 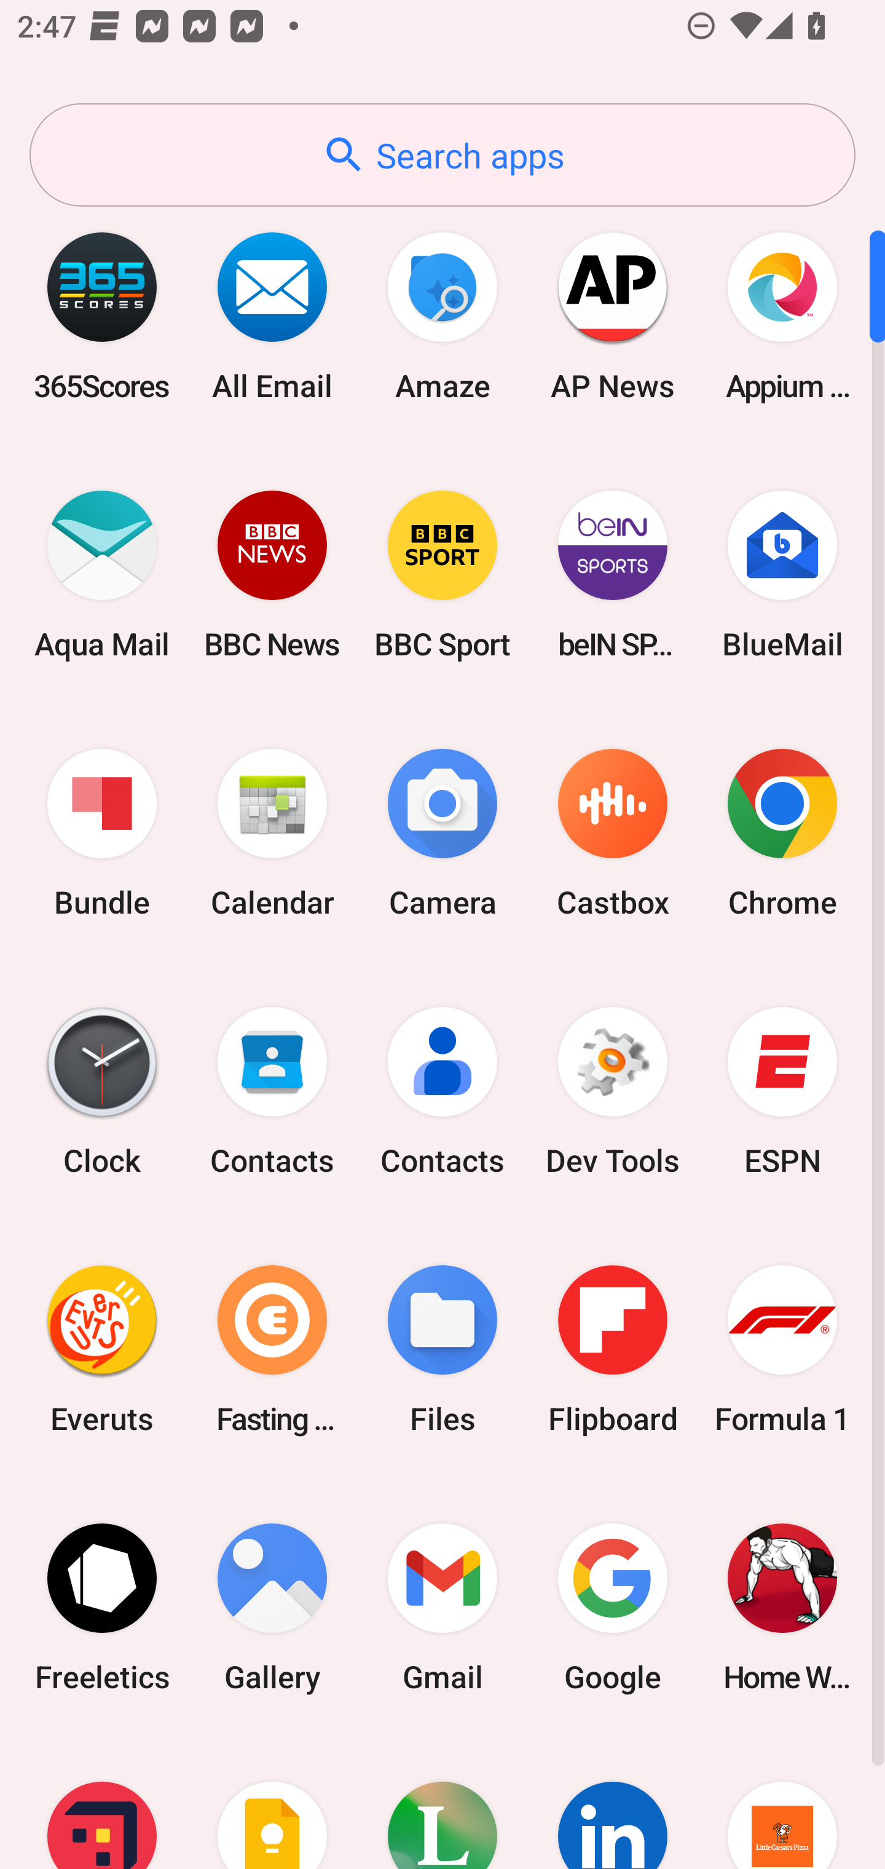 What do you see at coordinates (272, 1091) in the screenshot?
I see `Contacts` at bounding box center [272, 1091].